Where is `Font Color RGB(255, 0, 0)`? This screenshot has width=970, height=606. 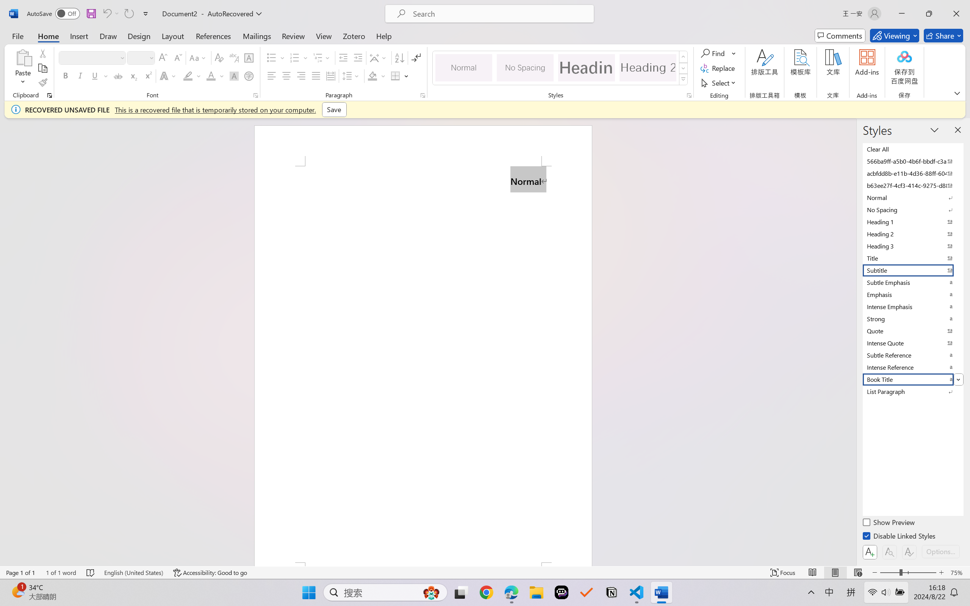 Font Color RGB(255, 0, 0) is located at coordinates (211, 76).